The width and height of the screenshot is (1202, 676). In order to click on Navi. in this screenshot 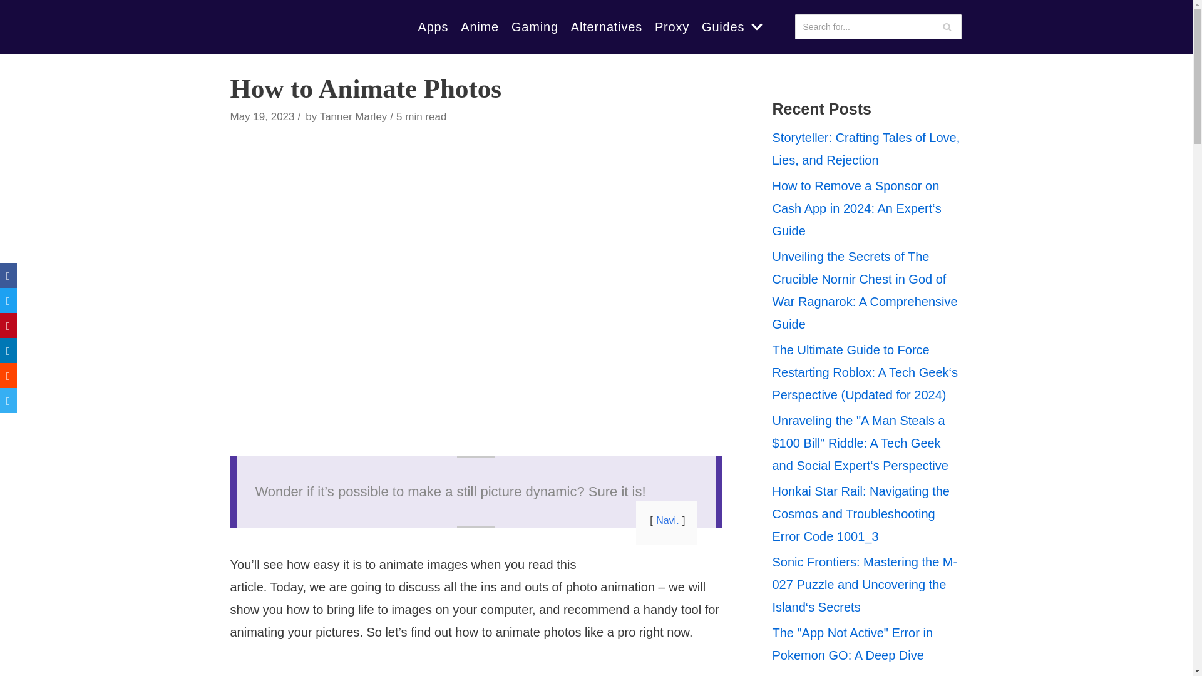, I will do `click(667, 520)`.